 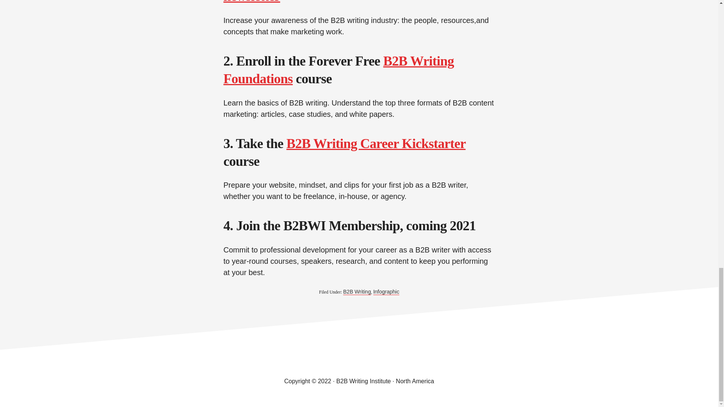 What do you see at coordinates (357, 292) in the screenshot?
I see `B2B Writing` at bounding box center [357, 292].